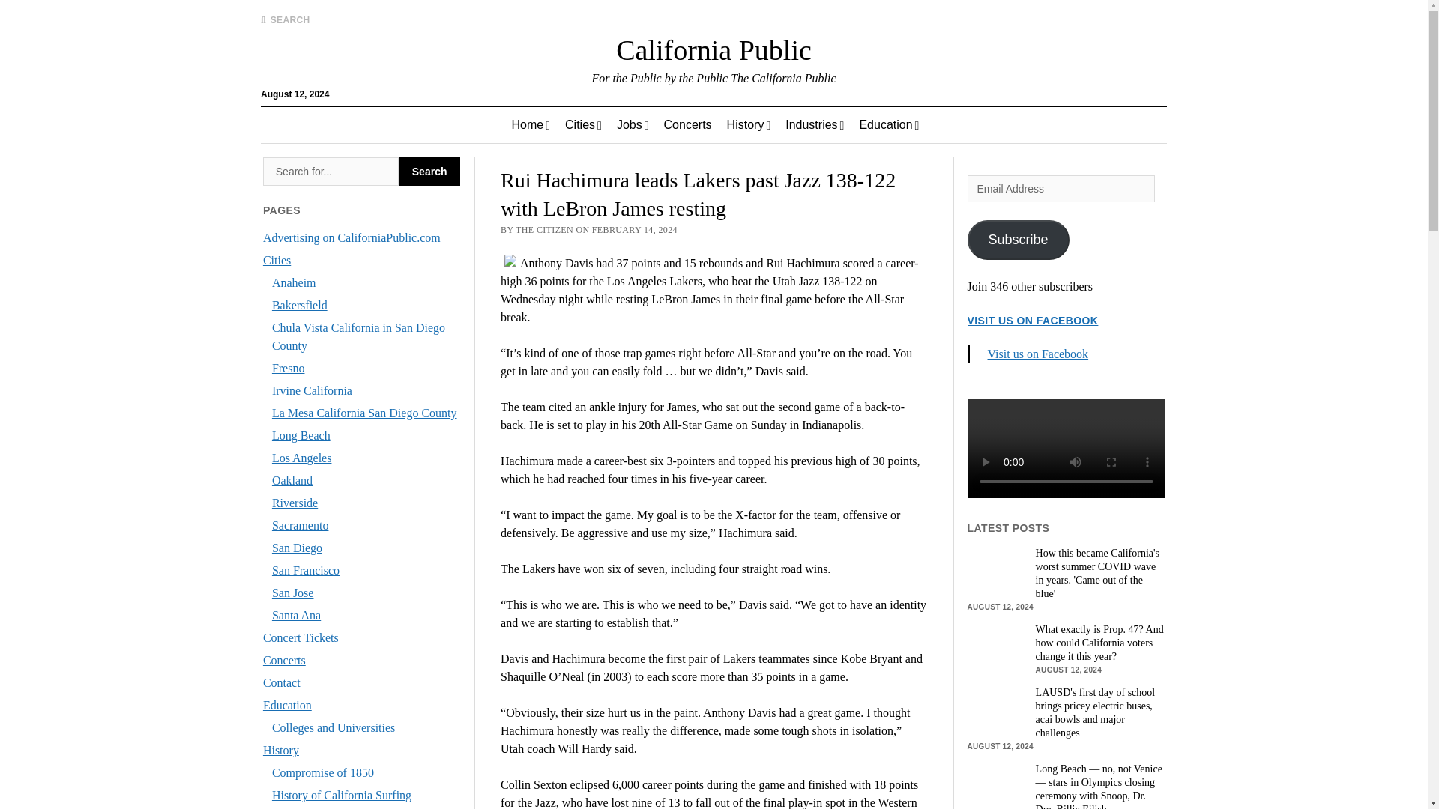 Image resolution: width=1439 pixels, height=809 pixels. I want to click on Cities, so click(583, 124).